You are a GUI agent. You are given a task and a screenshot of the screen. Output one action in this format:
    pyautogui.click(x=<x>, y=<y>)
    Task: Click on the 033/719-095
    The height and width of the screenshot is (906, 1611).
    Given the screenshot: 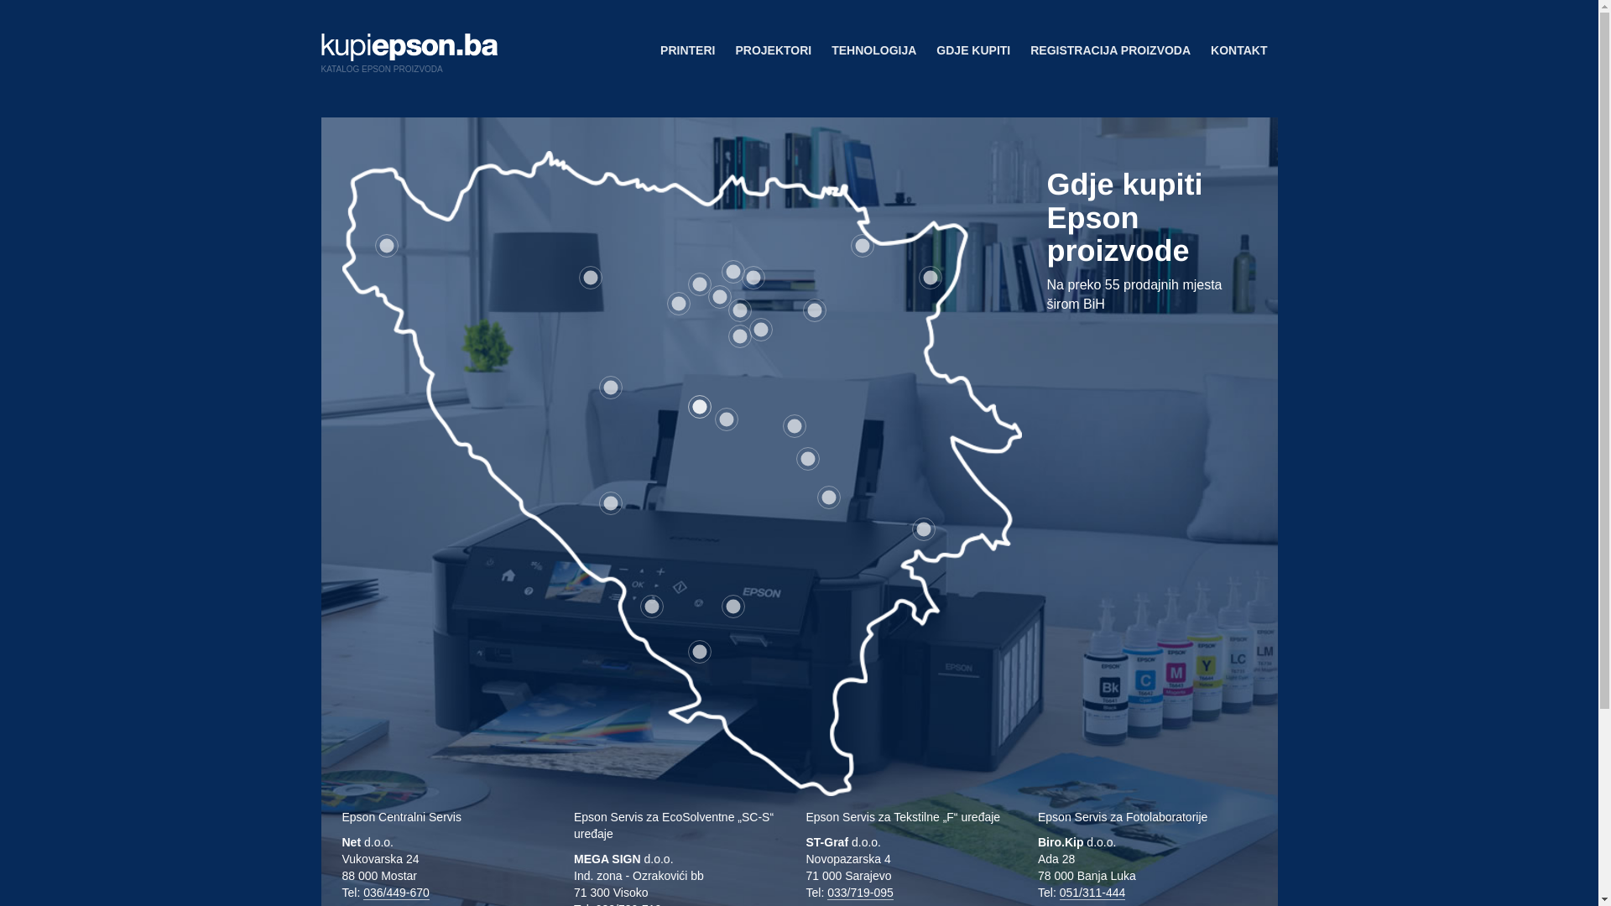 What is the action you would take?
    pyautogui.click(x=861, y=893)
    